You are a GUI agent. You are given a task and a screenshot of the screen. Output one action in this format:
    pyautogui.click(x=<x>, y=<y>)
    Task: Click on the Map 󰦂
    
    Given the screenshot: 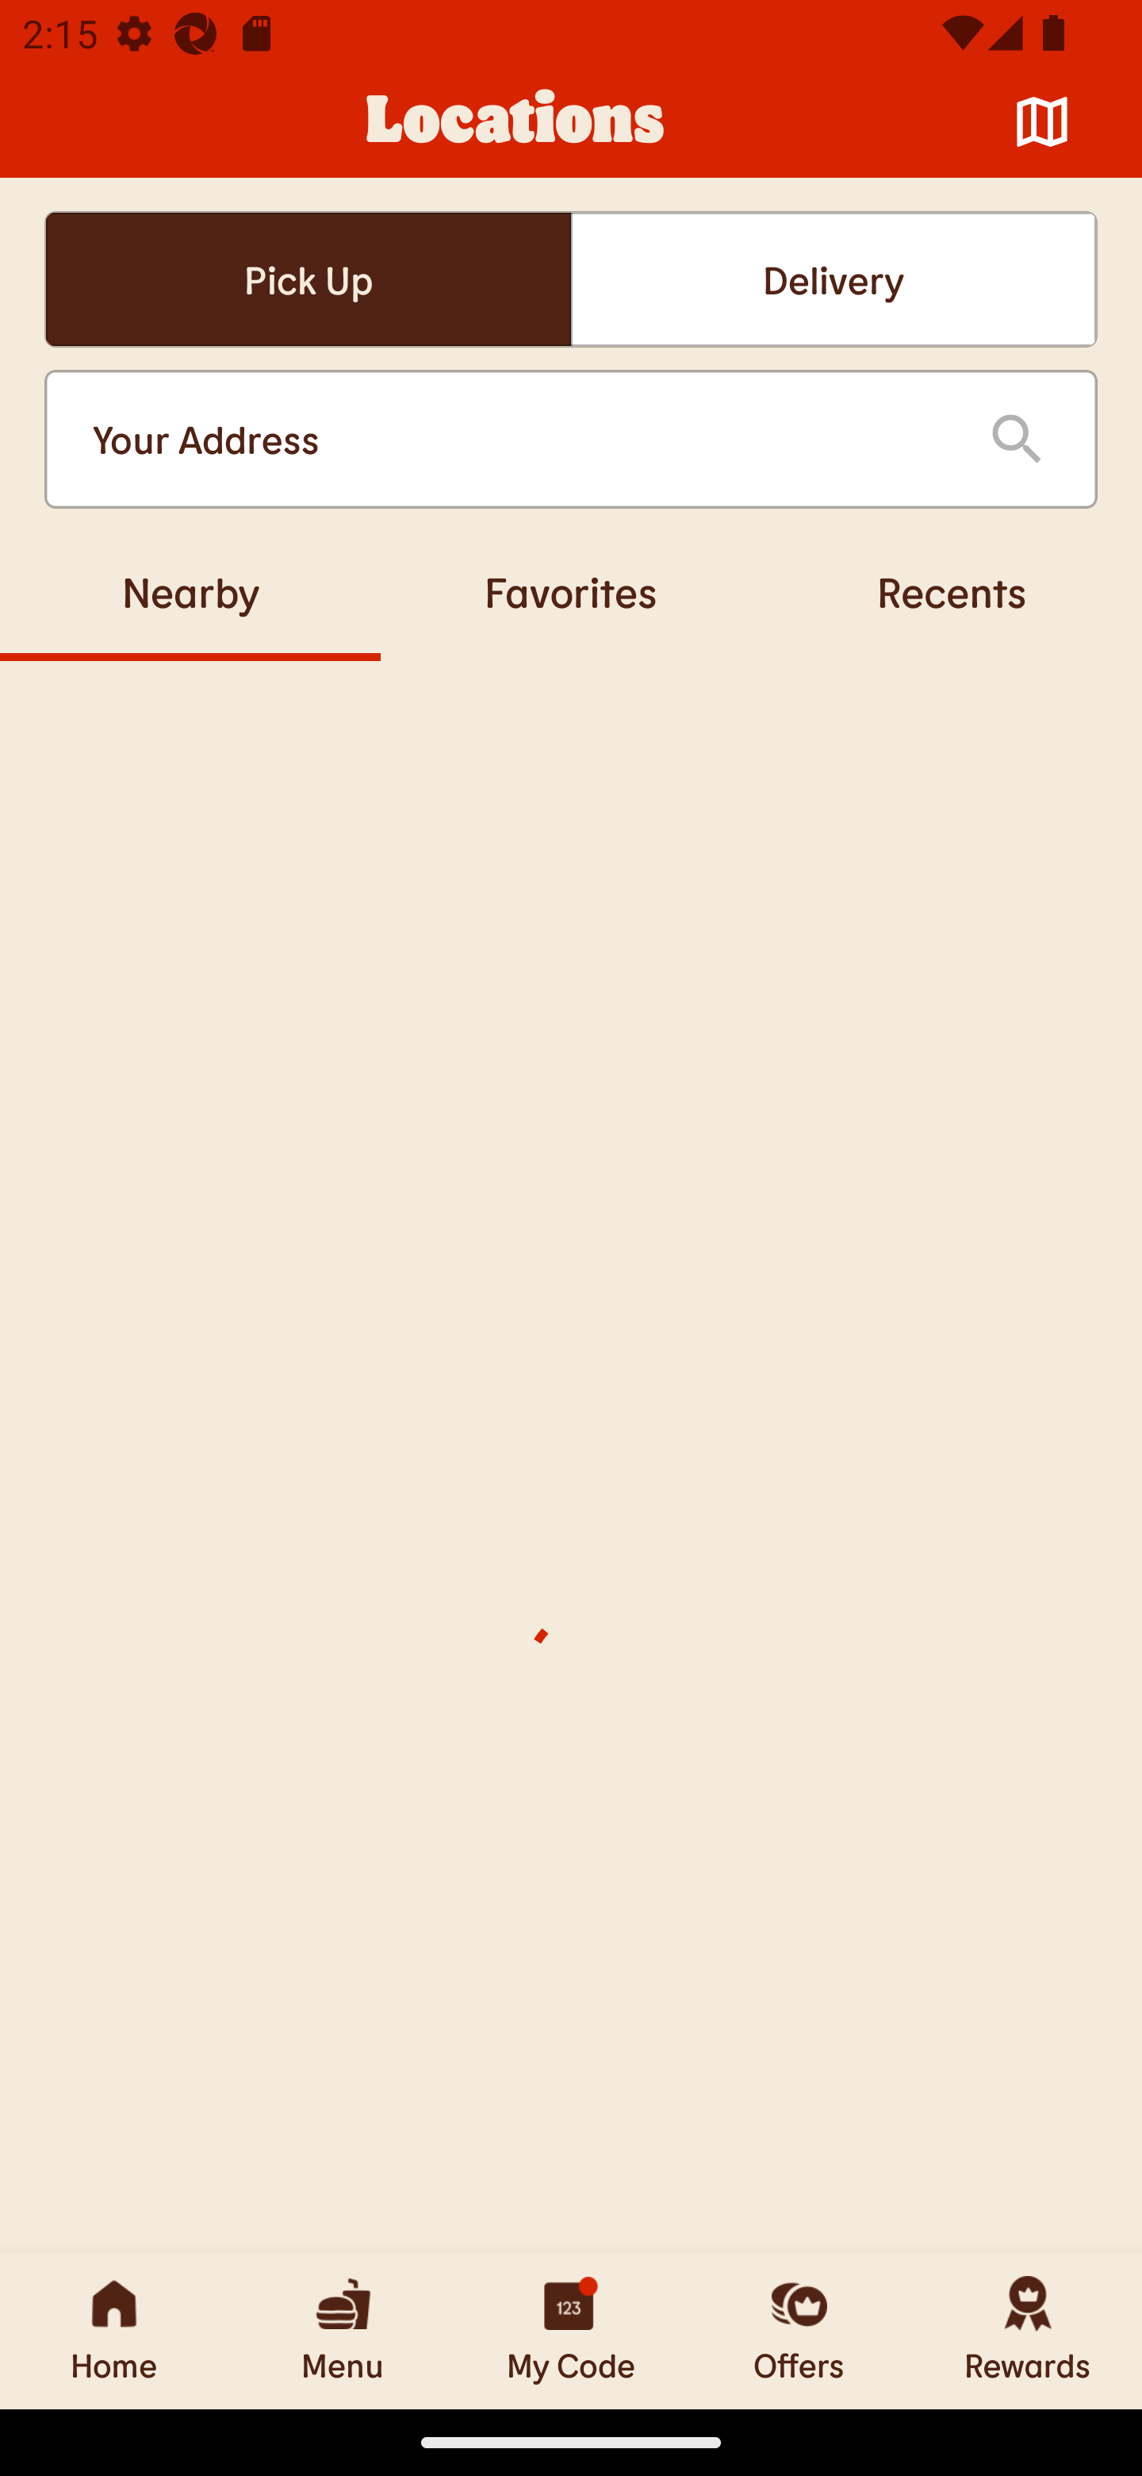 What is the action you would take?
    pyautogui.click(x=1042, y=122)
    